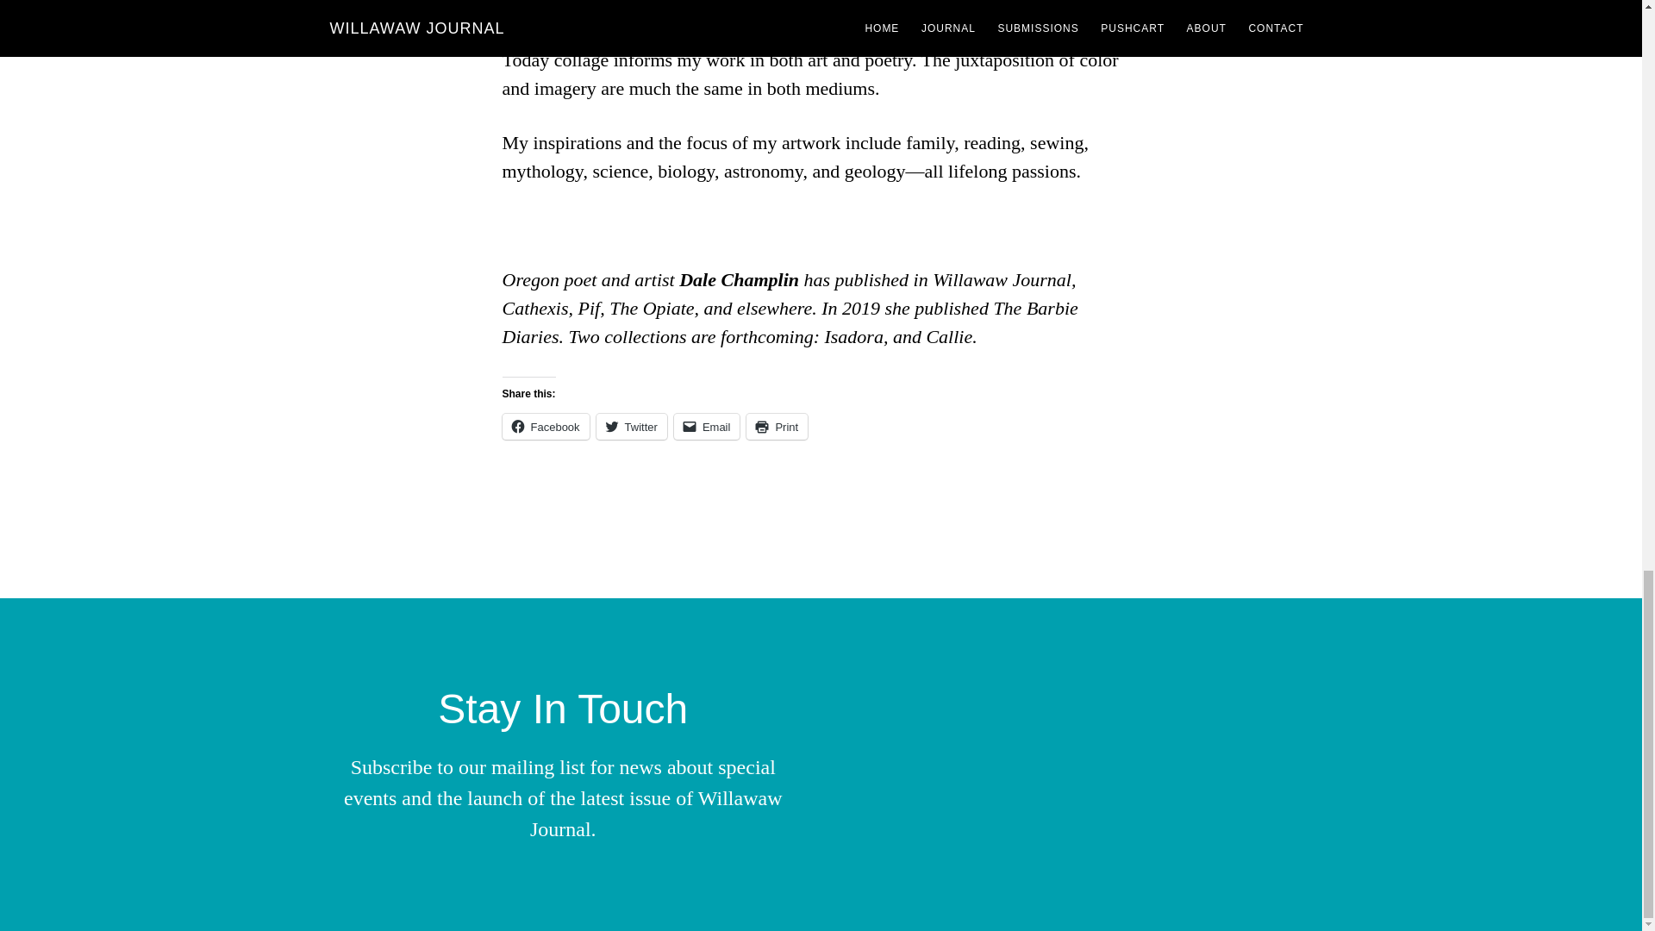 The height and width of the screenshot is (931, 1655). What do you see at coordinates (707, 426) in the screenshot?
I see `Click to email a link to a friend` at bounding box center [707, 426].